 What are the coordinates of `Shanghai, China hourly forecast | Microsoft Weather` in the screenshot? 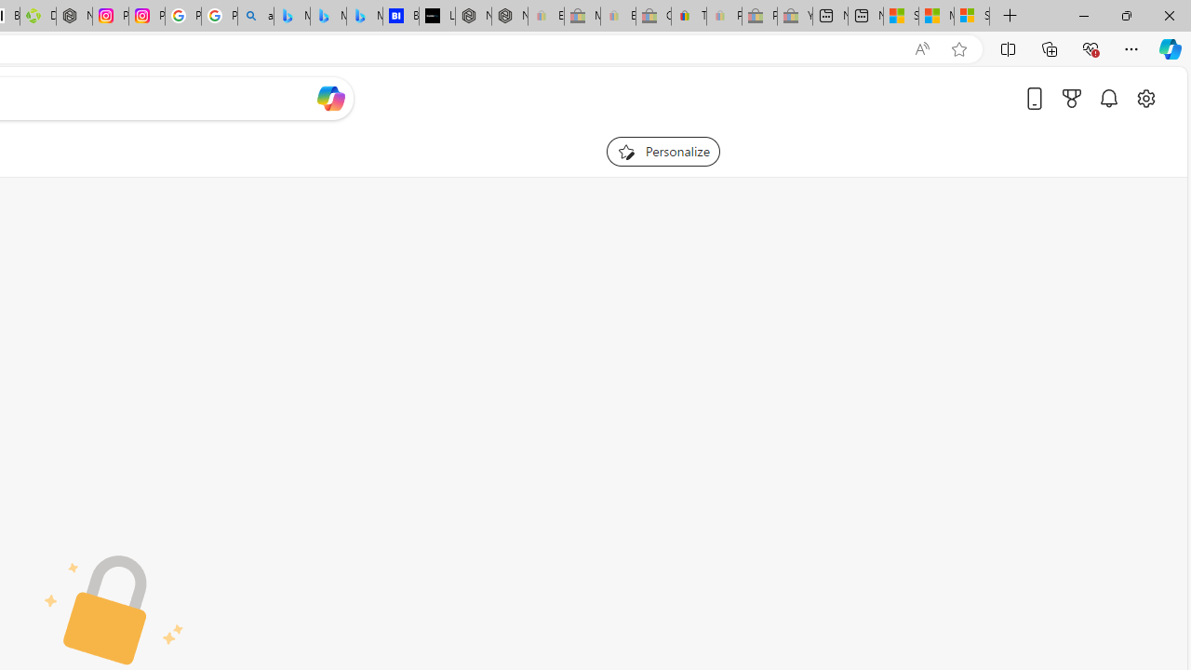 It's located at (901, 17).